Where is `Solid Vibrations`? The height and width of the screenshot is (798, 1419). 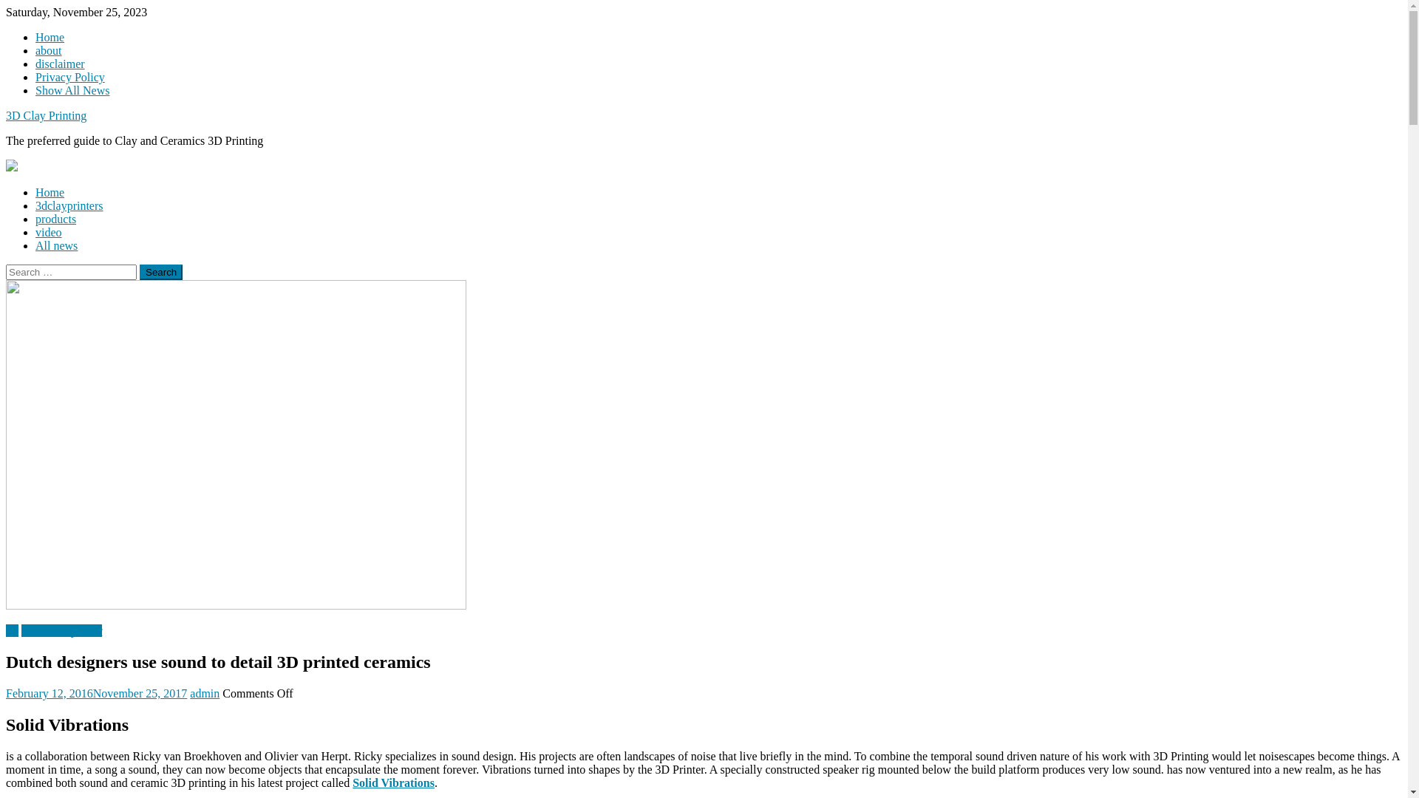
Solid Vibrations is located at coordinates (393, 783).